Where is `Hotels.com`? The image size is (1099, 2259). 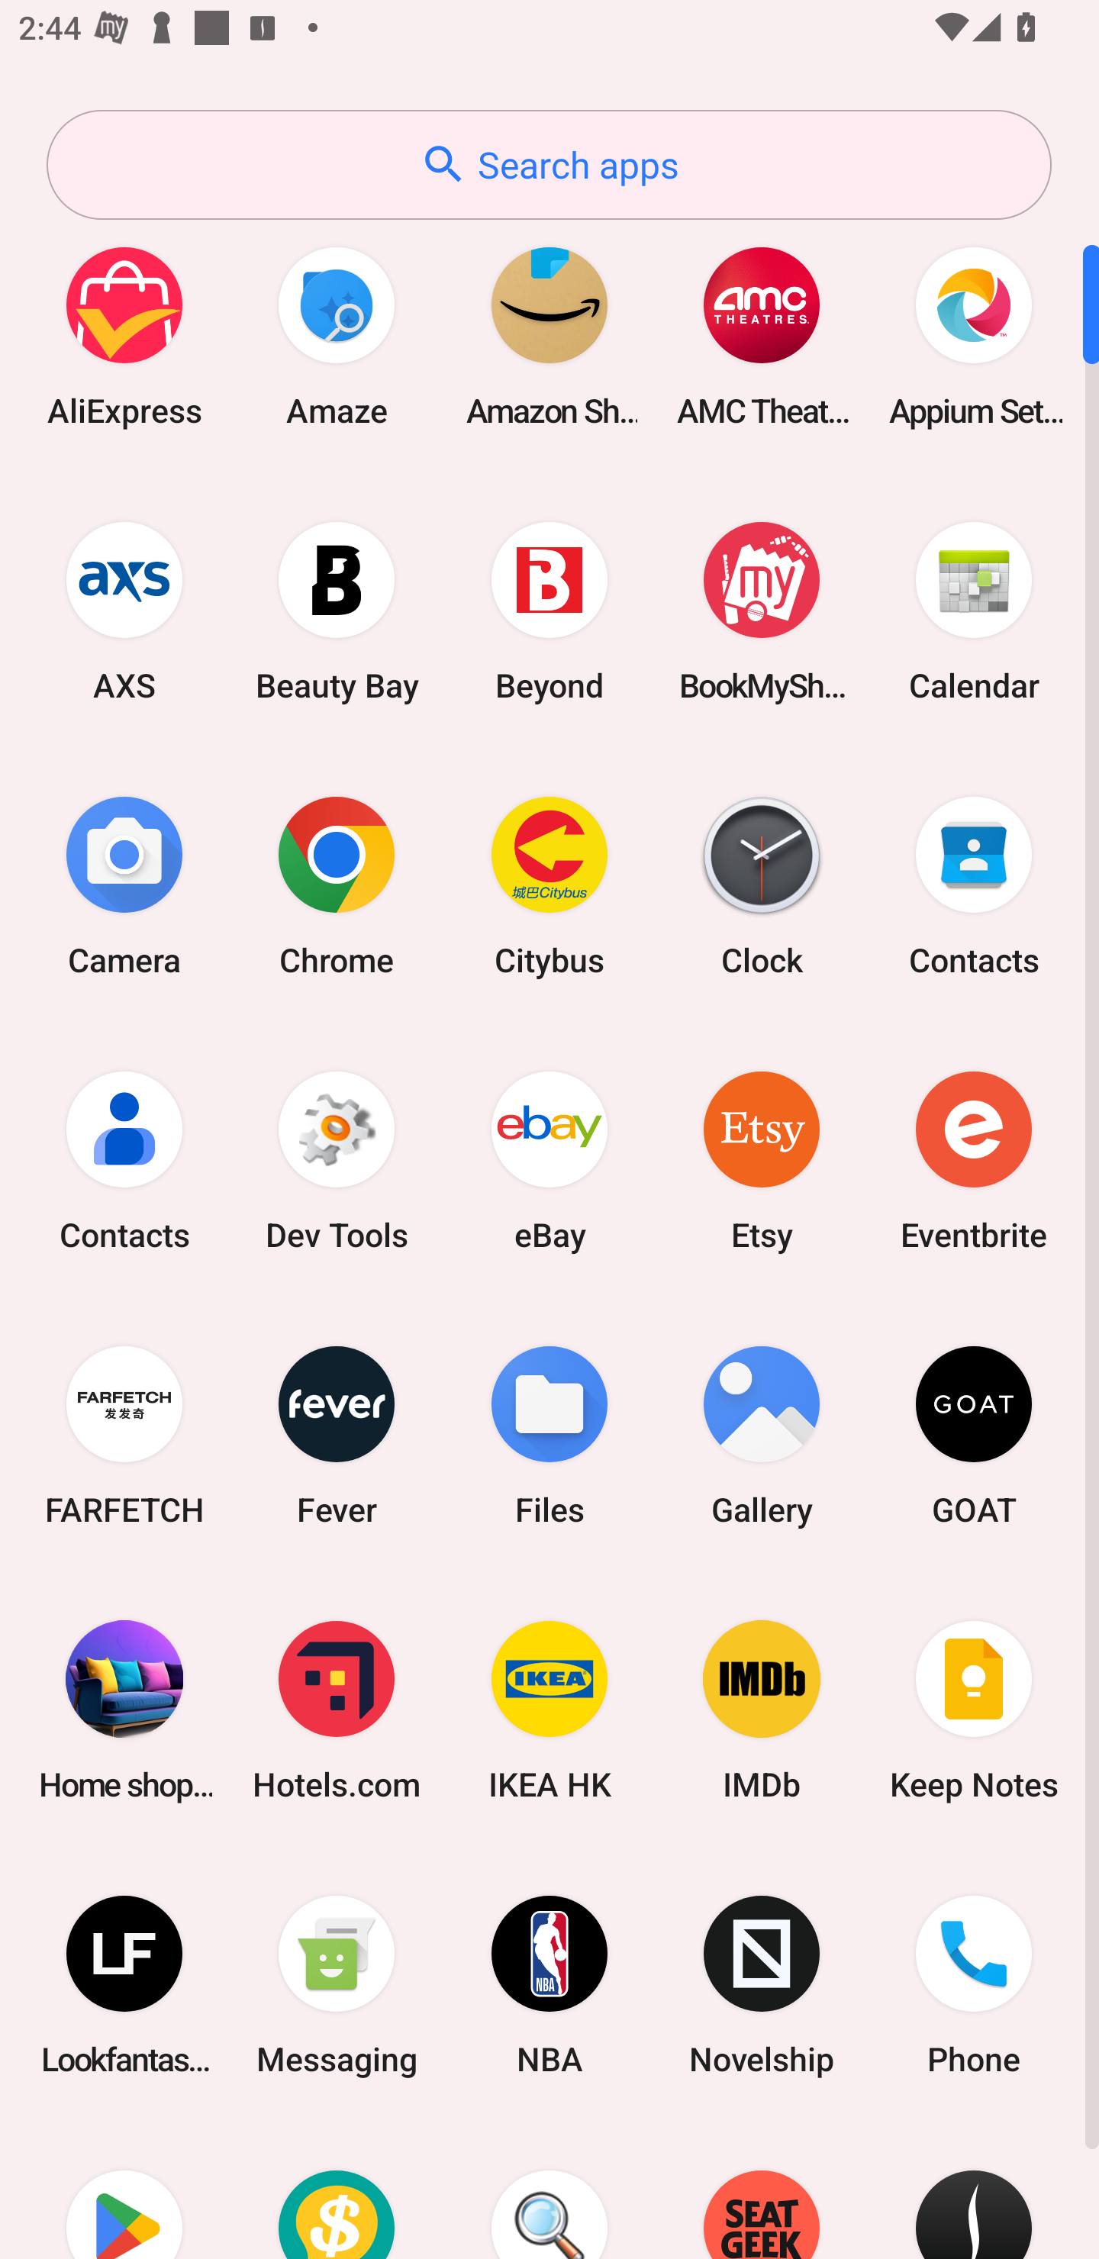 Hotels.com is located at coordinates (337, 1710).